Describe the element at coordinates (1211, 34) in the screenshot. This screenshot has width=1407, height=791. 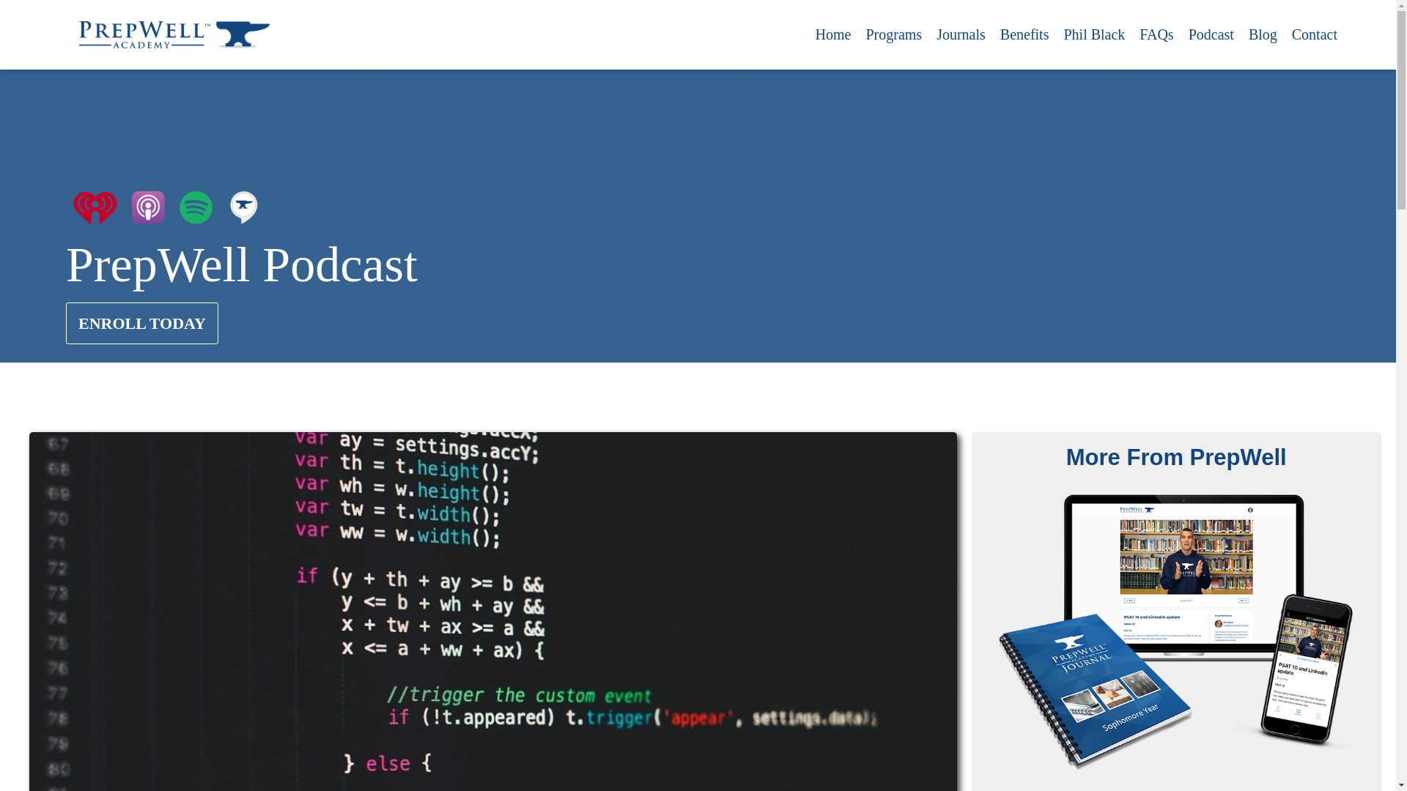
I see `Podcast` at that location.